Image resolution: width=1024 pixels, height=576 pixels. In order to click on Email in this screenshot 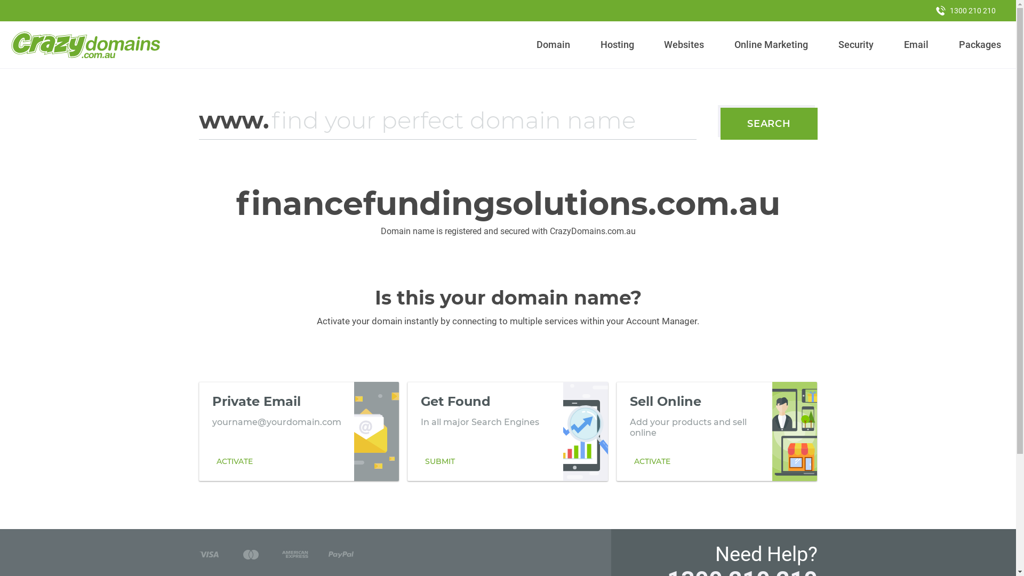, I will do `click(916, 45)`.